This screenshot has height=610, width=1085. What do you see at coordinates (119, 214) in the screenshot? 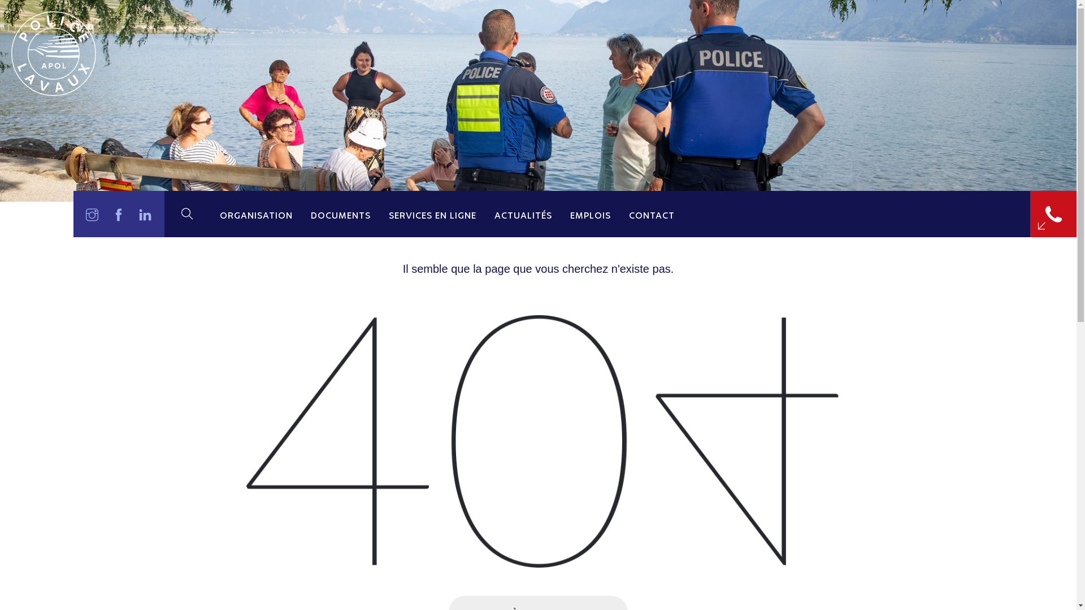
I see `Facebook` at bounding box center [119, 214].